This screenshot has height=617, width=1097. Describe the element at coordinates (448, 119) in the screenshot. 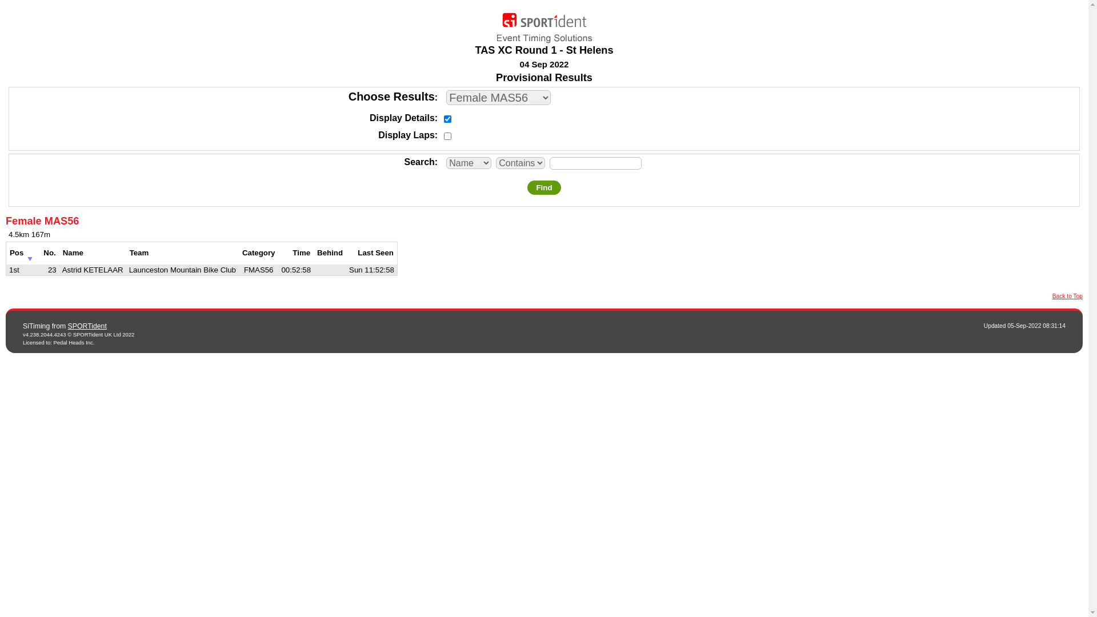

I see `on` at that location.